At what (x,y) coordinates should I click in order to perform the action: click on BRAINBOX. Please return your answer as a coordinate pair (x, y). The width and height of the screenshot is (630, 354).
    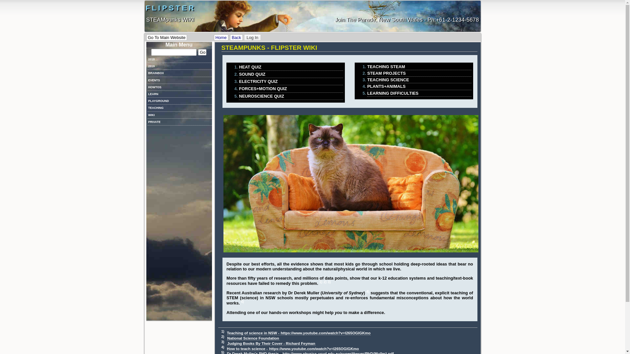
    Looking at the image, I should click on (180, 73).